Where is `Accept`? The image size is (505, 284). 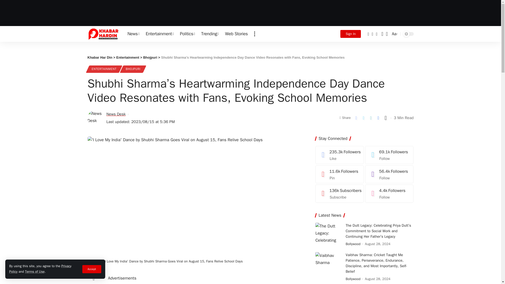 Accept is located at coordinates (92, 269).